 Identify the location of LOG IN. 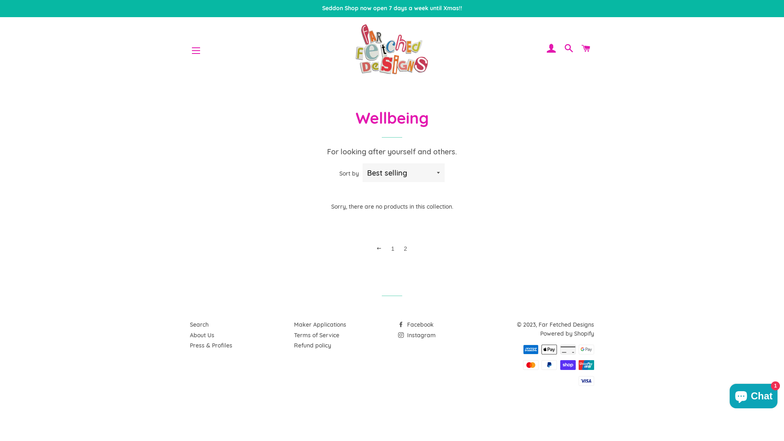
(552, 49).